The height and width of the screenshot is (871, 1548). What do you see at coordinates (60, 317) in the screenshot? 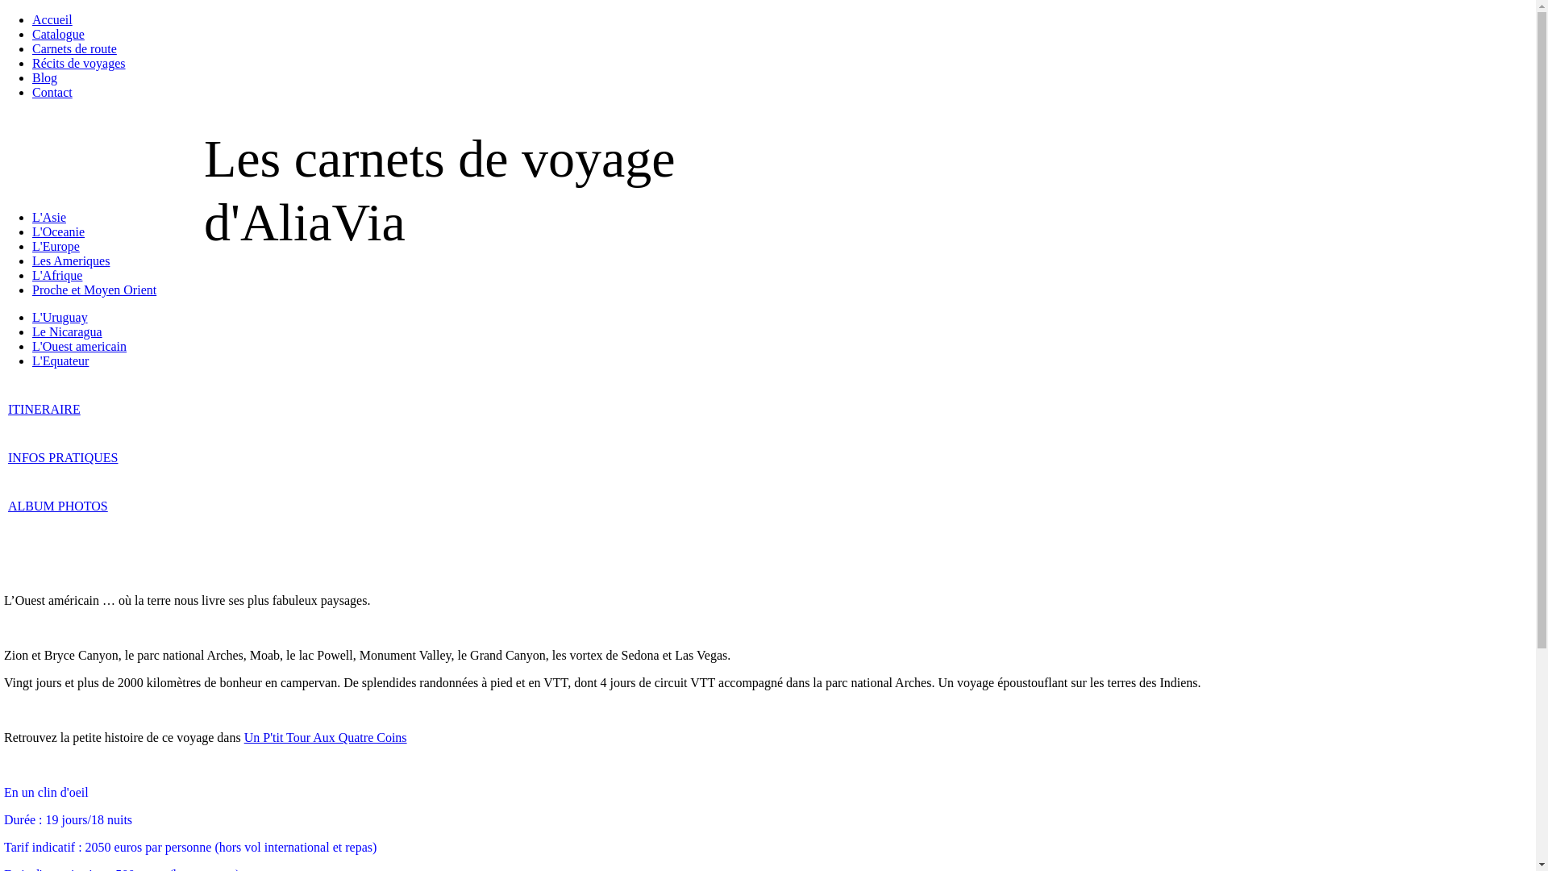
I see `L'Uruguay` at bounding box center [60, 317].